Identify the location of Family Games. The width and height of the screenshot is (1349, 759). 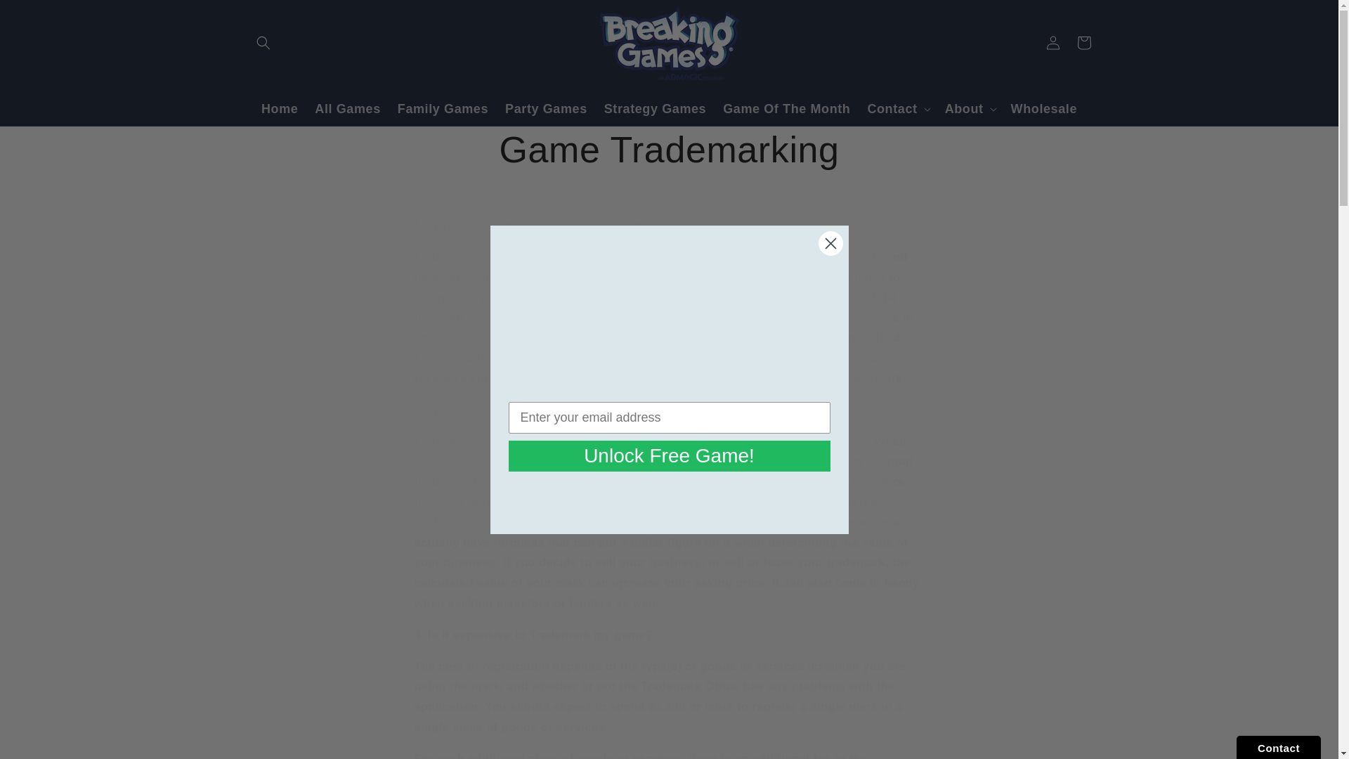
(443, 109).